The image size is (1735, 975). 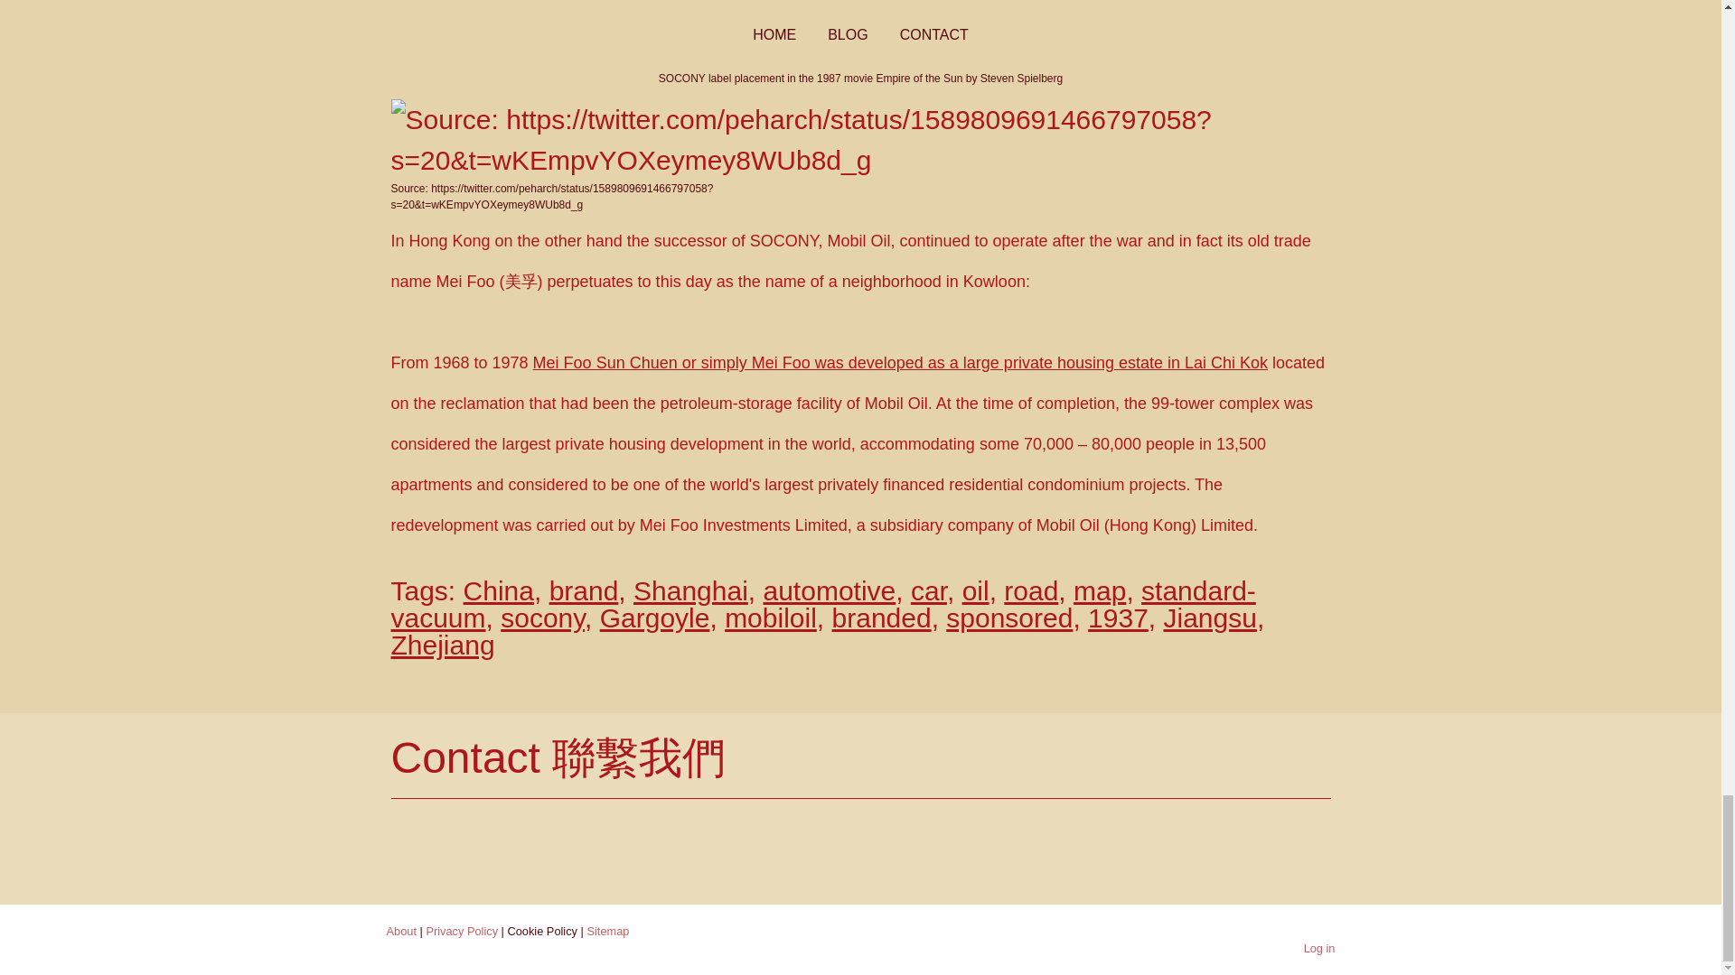 I want to click on oil, so click(x=976, y=590).